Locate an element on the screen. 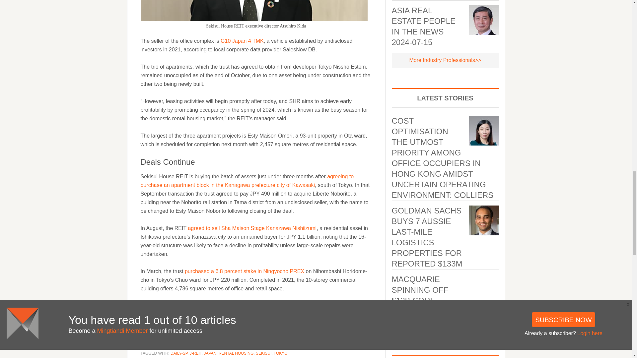 The width and height of the screenshot is (637, 358). Share on Facebook is located at coordinates (226, 323).